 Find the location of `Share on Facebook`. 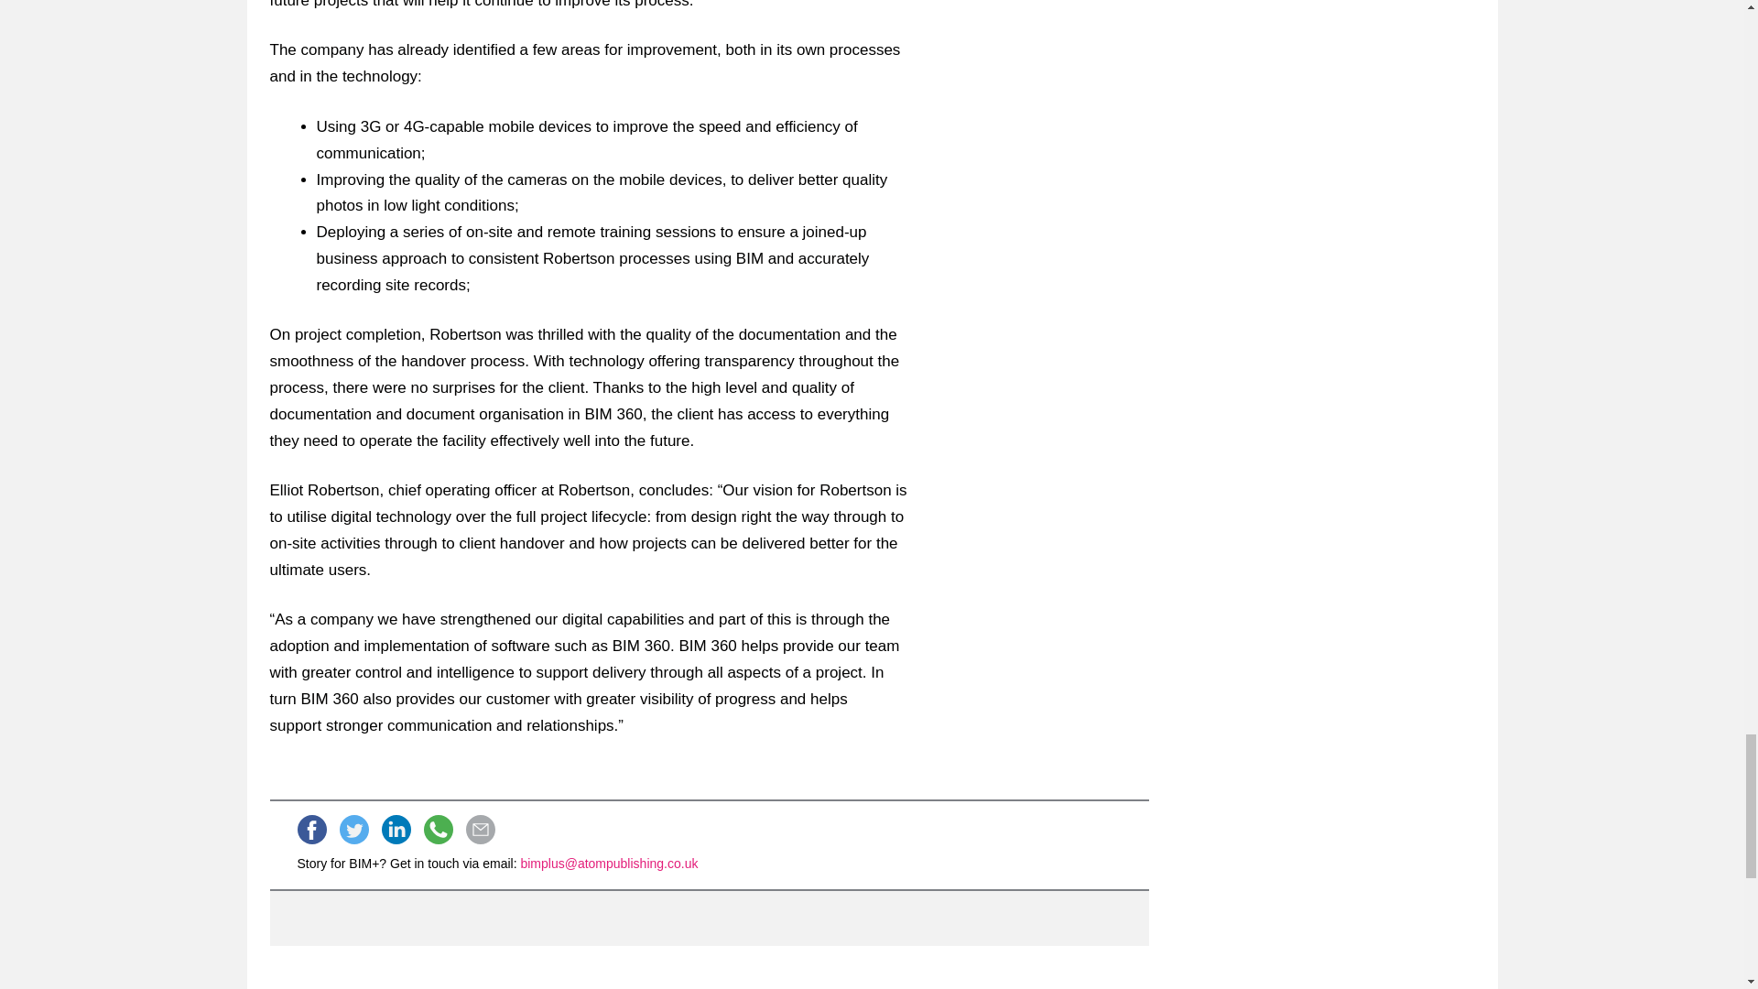

Share on Facebook is located at coordinates (311, 830).